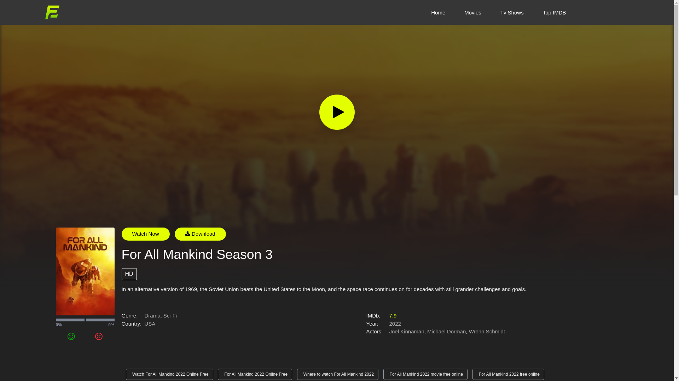 This screenshot has height=381, width=679. What do you see at coordinates (170, 315) in the screenshot?
I see `Sci-Fi` at bounding box center [170, 315].